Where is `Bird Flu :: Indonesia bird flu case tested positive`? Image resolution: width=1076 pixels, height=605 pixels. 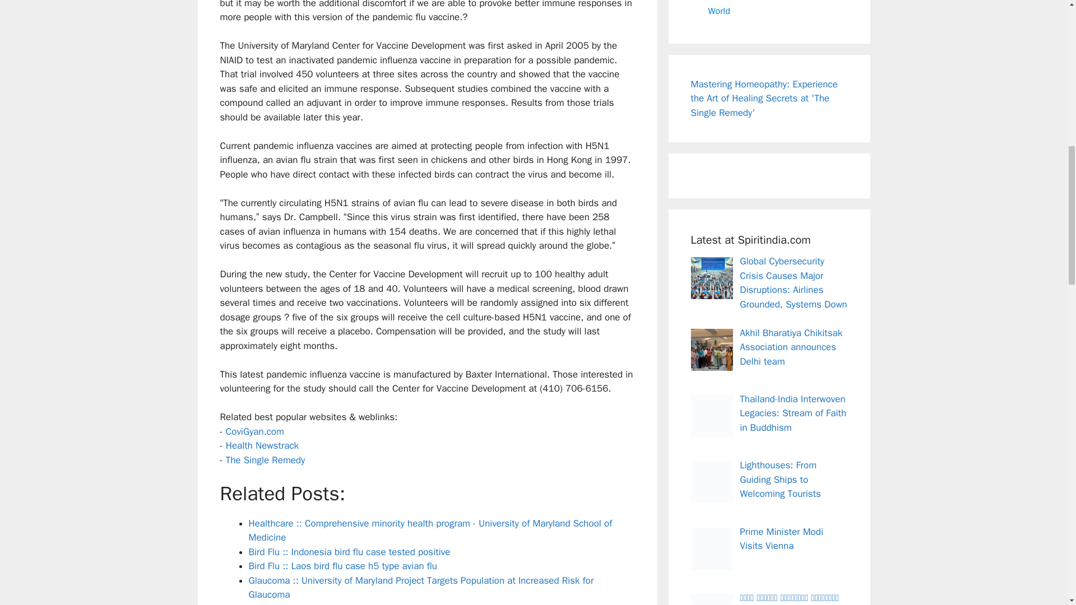
Bird Flu :: Indonesia bird flu case tested positive is located at coordinates (350, 552).